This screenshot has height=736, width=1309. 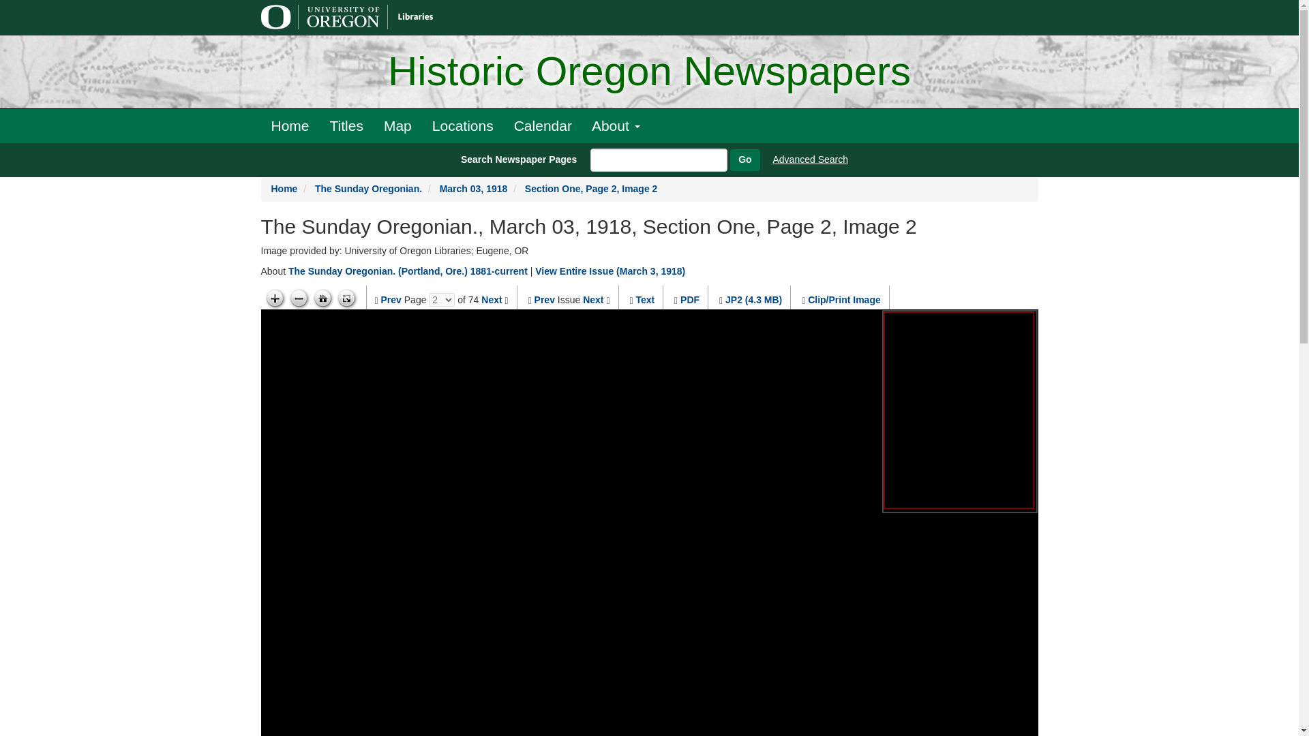 I want to click on The Sunday Oregonian., so click(x=368, y=188).